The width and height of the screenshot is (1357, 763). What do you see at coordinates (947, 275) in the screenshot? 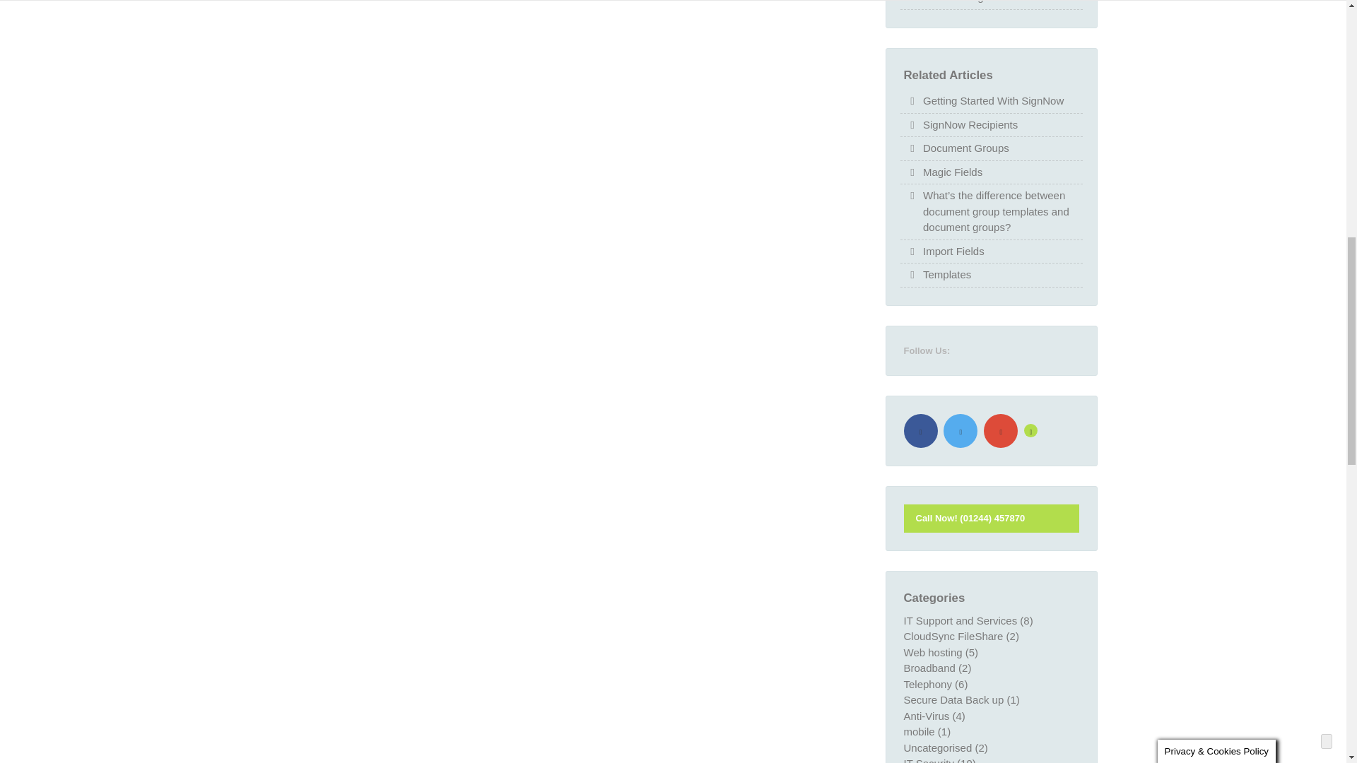
I see `Templates` at bounding box center [947, 275].